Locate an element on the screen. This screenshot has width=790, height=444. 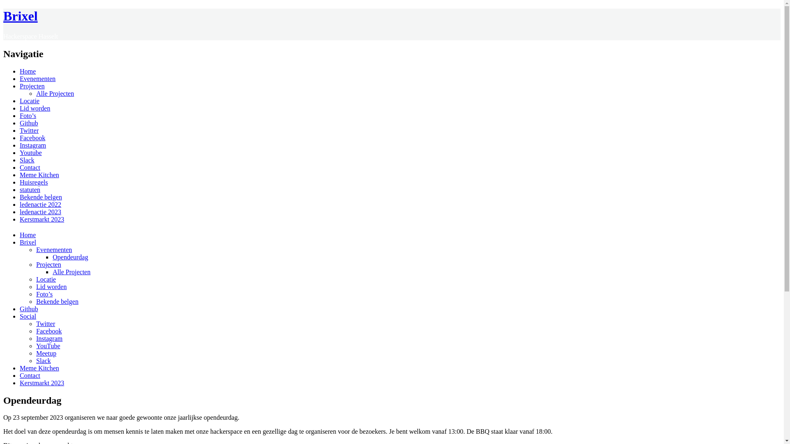
Bekende belgen is located at coordinates (41, 197).